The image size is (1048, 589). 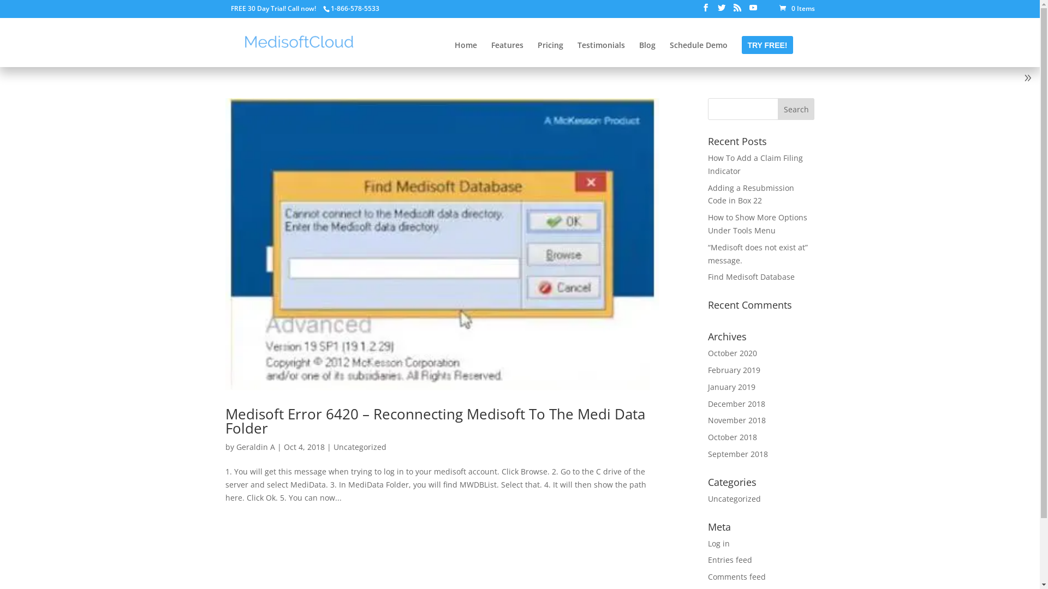 I want to click on Adding a Resubmission Code in Box 22, so click(x=751, y=194).